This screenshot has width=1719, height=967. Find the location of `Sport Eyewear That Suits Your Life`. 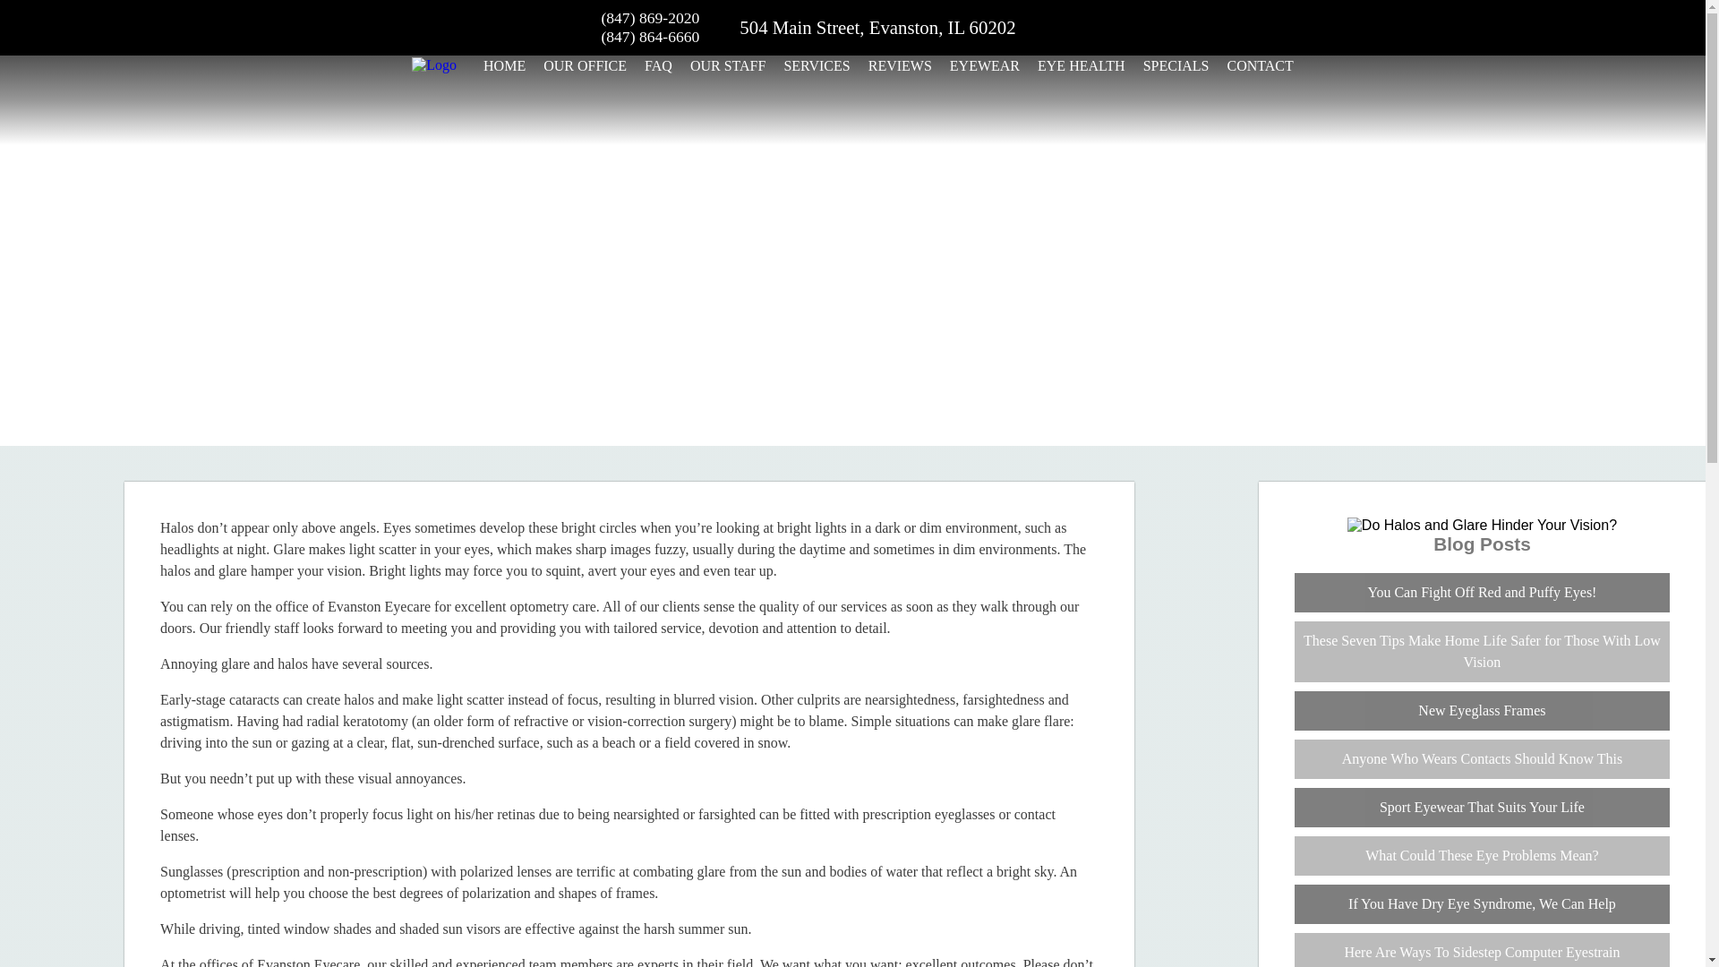

Sport Eyewear That Suits Your Life is located at coordinates (1481, 808).